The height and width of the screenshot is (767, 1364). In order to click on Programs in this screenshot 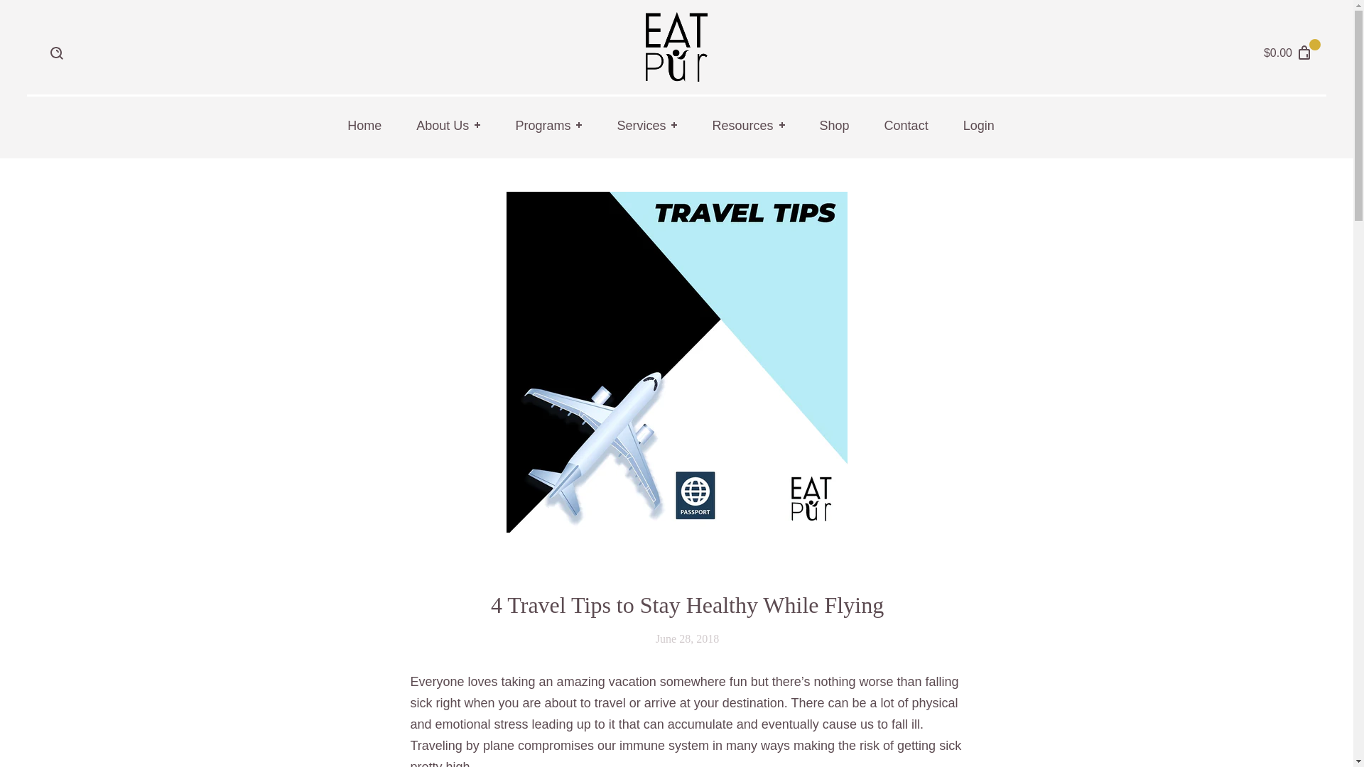, I will do `click(548, 126)`.